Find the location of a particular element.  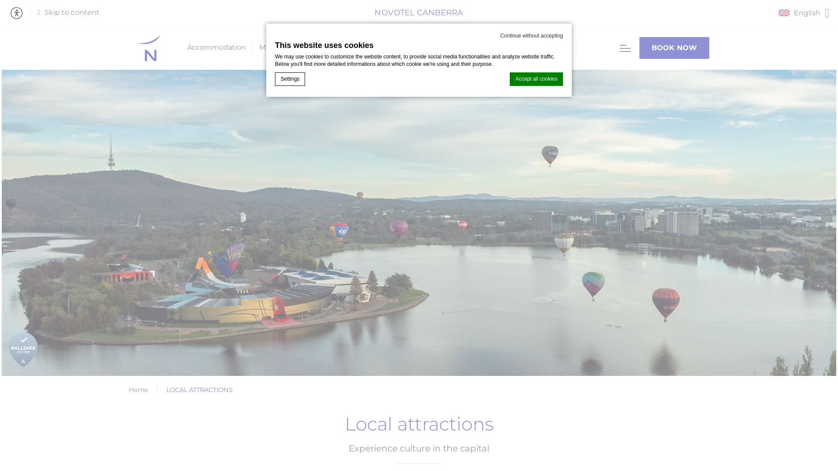

Open main navigation menu is located at coordinates (625, 48).